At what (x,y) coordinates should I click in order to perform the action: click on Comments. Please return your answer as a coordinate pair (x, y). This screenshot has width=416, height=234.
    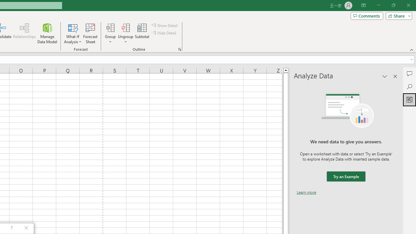
    Looking at the image, I should click on (367, 16).